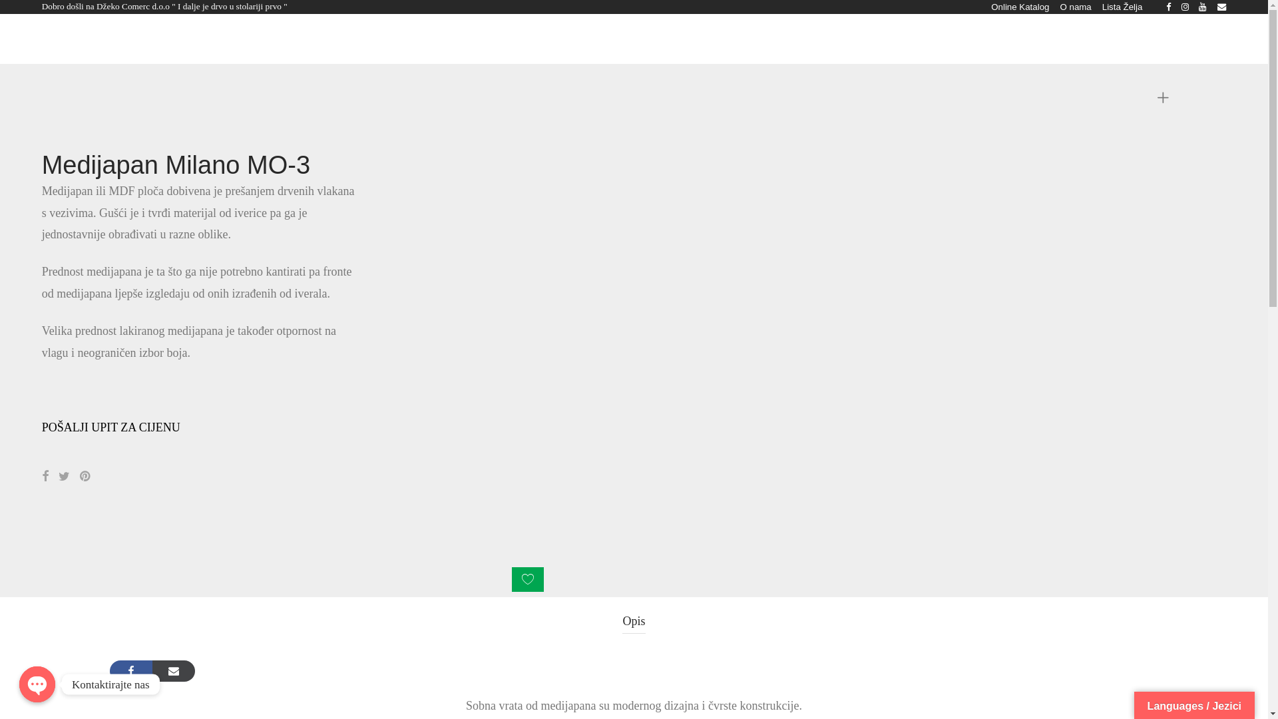 This screenshot has width=1278, height=719. Describe the element at coordinates (174, 671) in the screenshot. I see `Share via Email` at that location.